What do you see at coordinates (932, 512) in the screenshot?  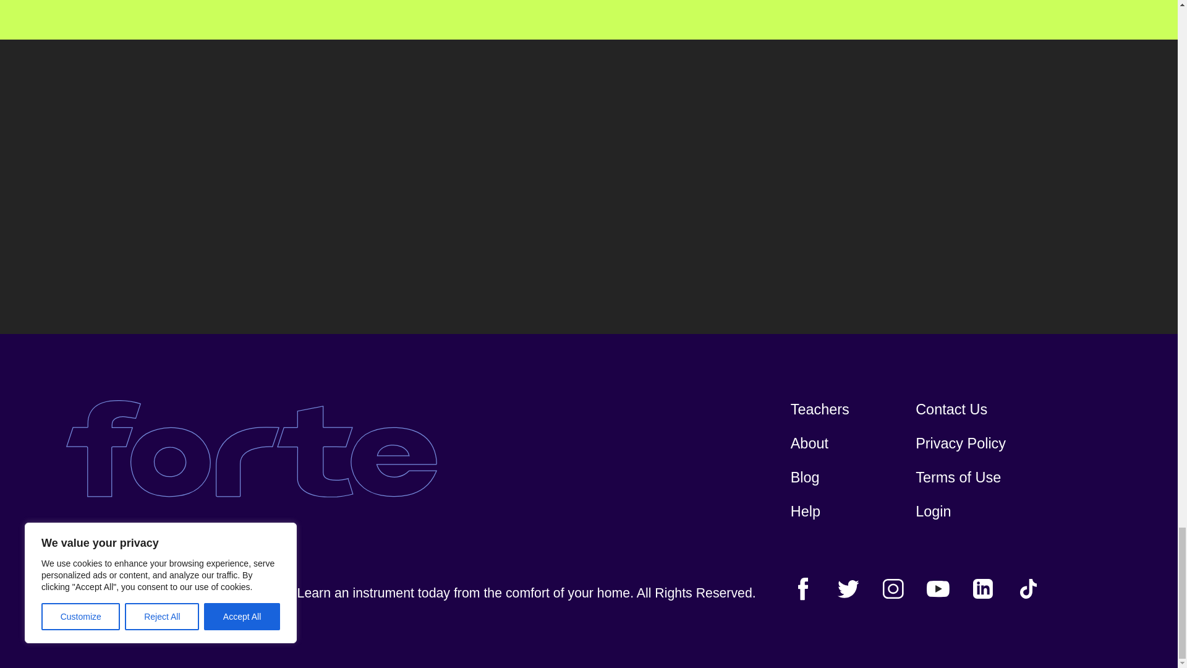 I see `Login` at bounding box center [932, 512].